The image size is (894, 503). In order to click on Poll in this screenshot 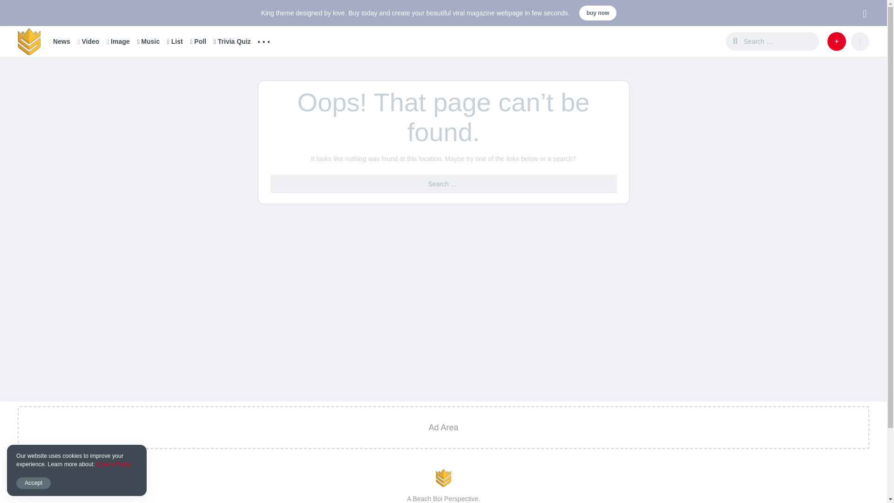, I will do `click(198, 41)`.